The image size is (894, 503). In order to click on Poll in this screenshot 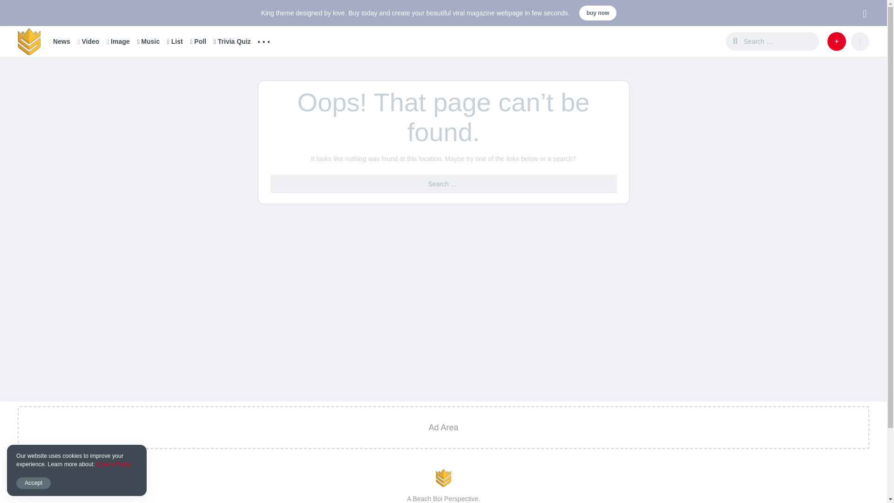, I will do `click(198, 41)`.